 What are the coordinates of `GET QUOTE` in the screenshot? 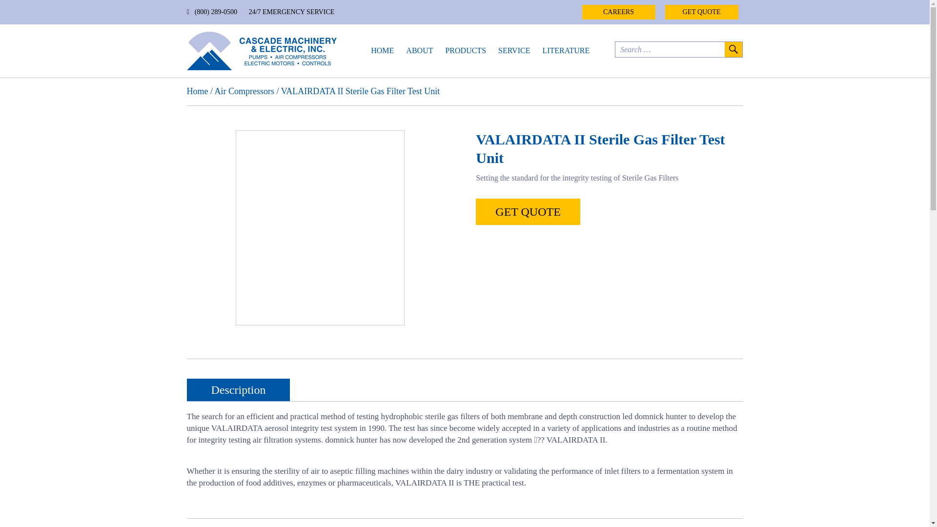 It's located at (701, 12).